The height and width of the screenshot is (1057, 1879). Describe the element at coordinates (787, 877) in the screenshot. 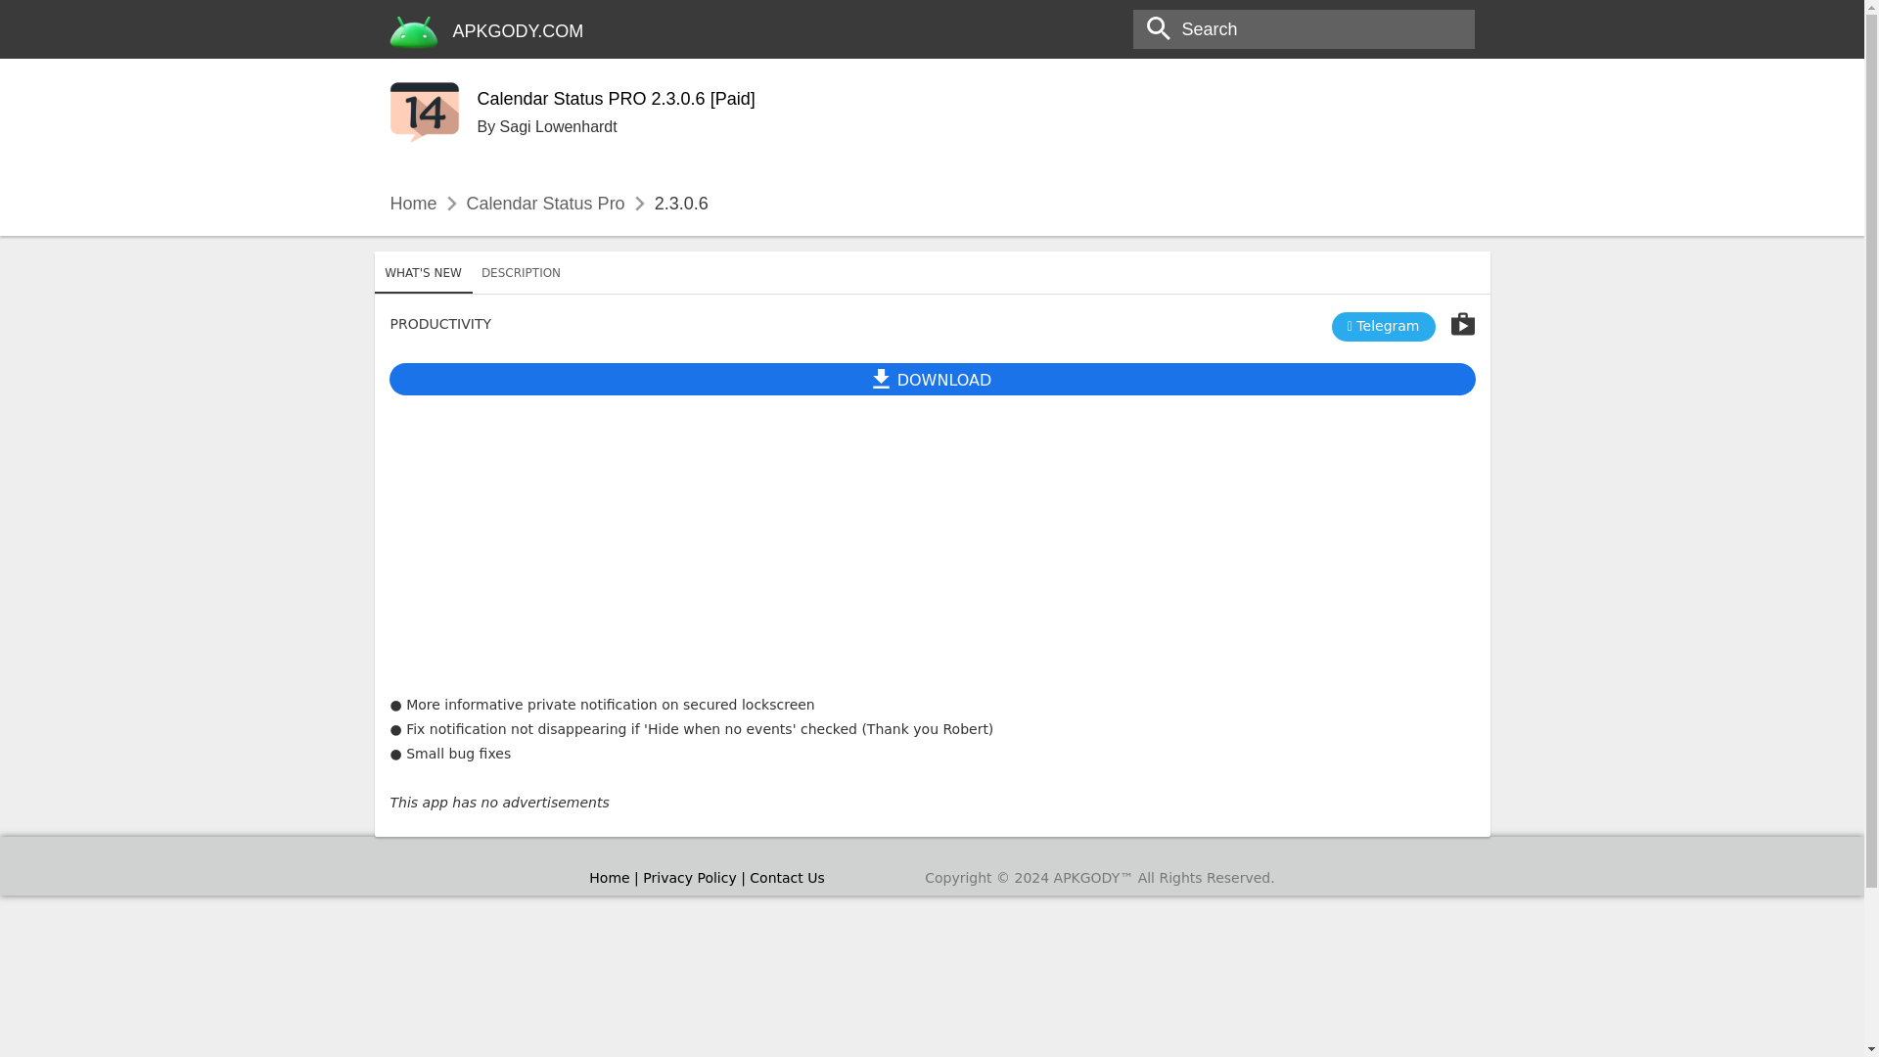

I see `Contact Us` at that location.